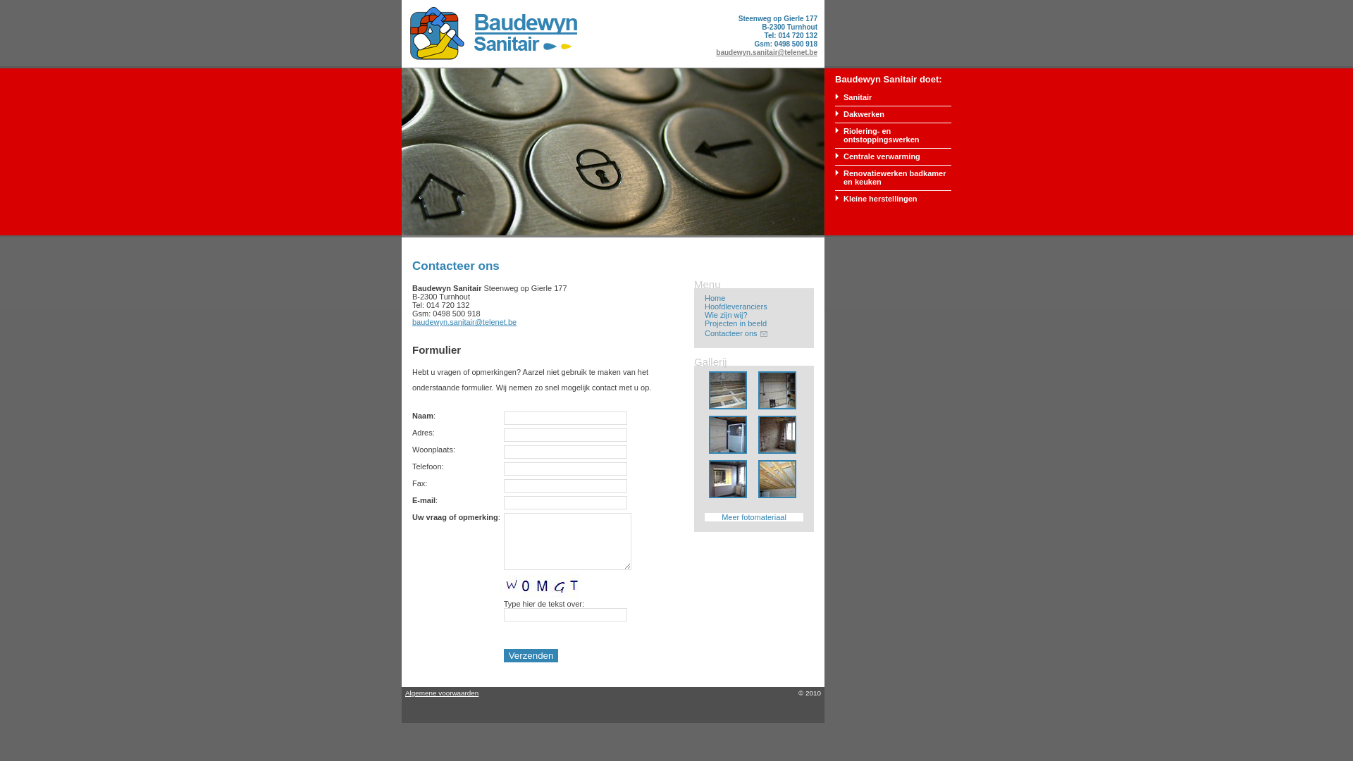 The width and height of the screenshot is (1353, 761). Describe the element at coordinates (731, 333) in the screenshot. I see `Contacteer ons` at that location.